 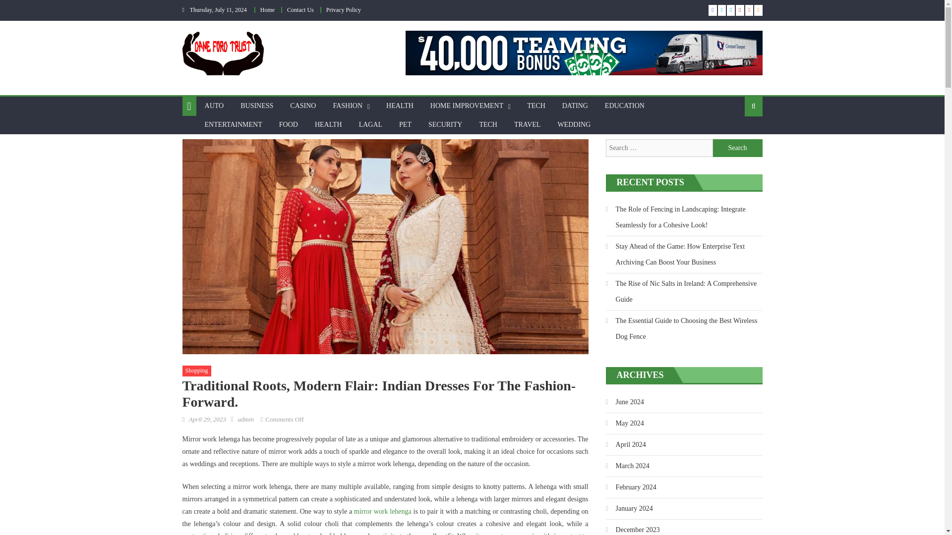 What do you see at coordinates (348, 106) in the screenshot?
I see `FASHION` at bounding box center [348, 106].